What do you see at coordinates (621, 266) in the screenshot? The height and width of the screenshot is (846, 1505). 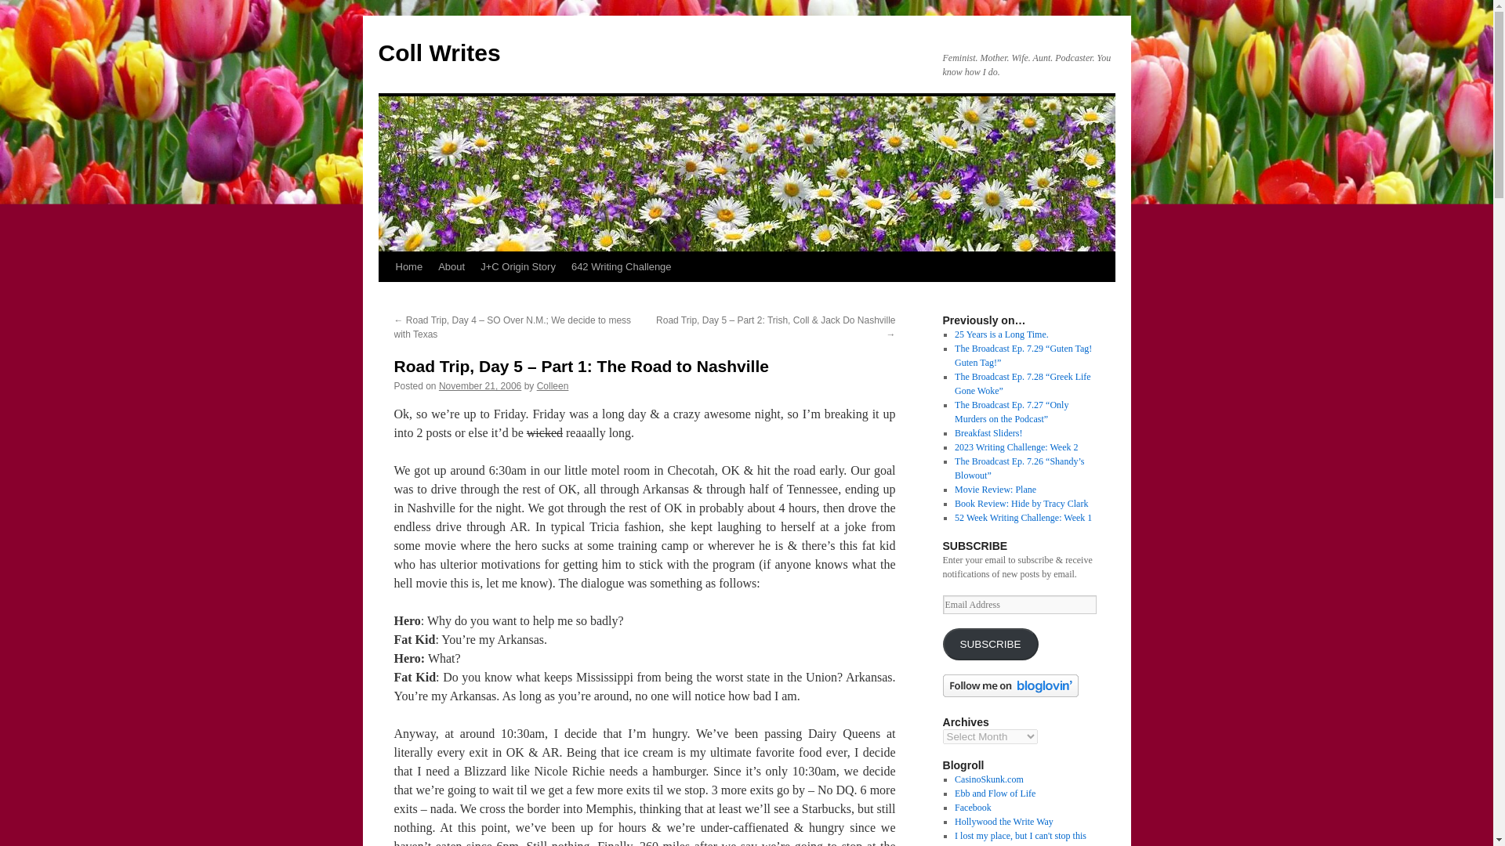 I see `642 Writing Challenge` at bounding box center [621, 266].